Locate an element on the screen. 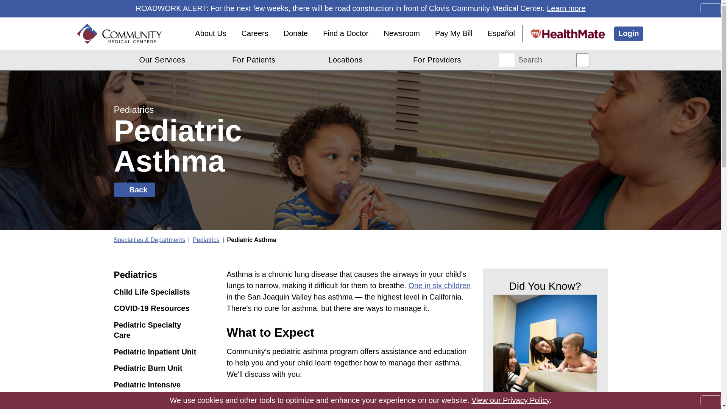 The image size is (727, 409). Careers is located at coordinates (255, 33).